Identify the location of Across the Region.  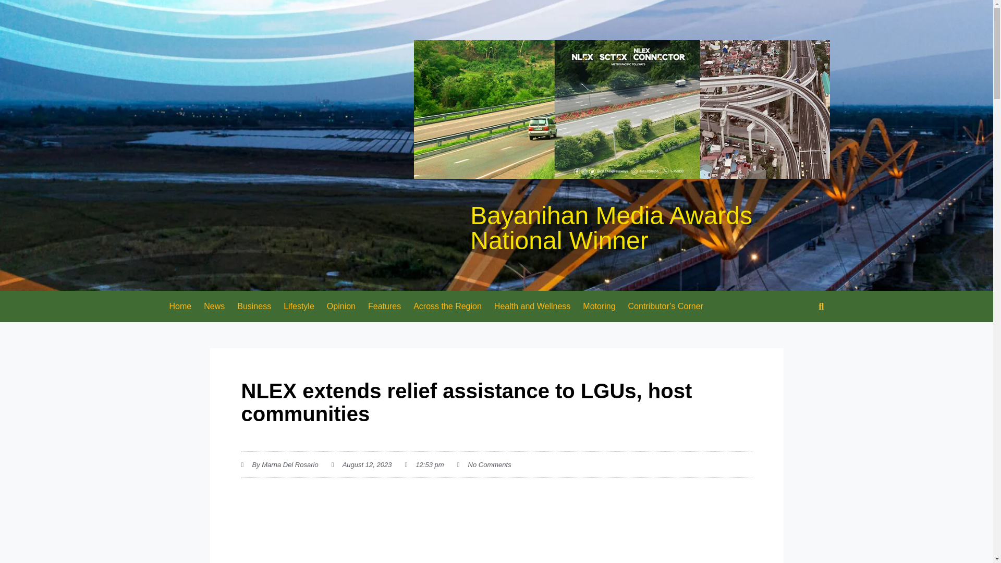
(447, 307).